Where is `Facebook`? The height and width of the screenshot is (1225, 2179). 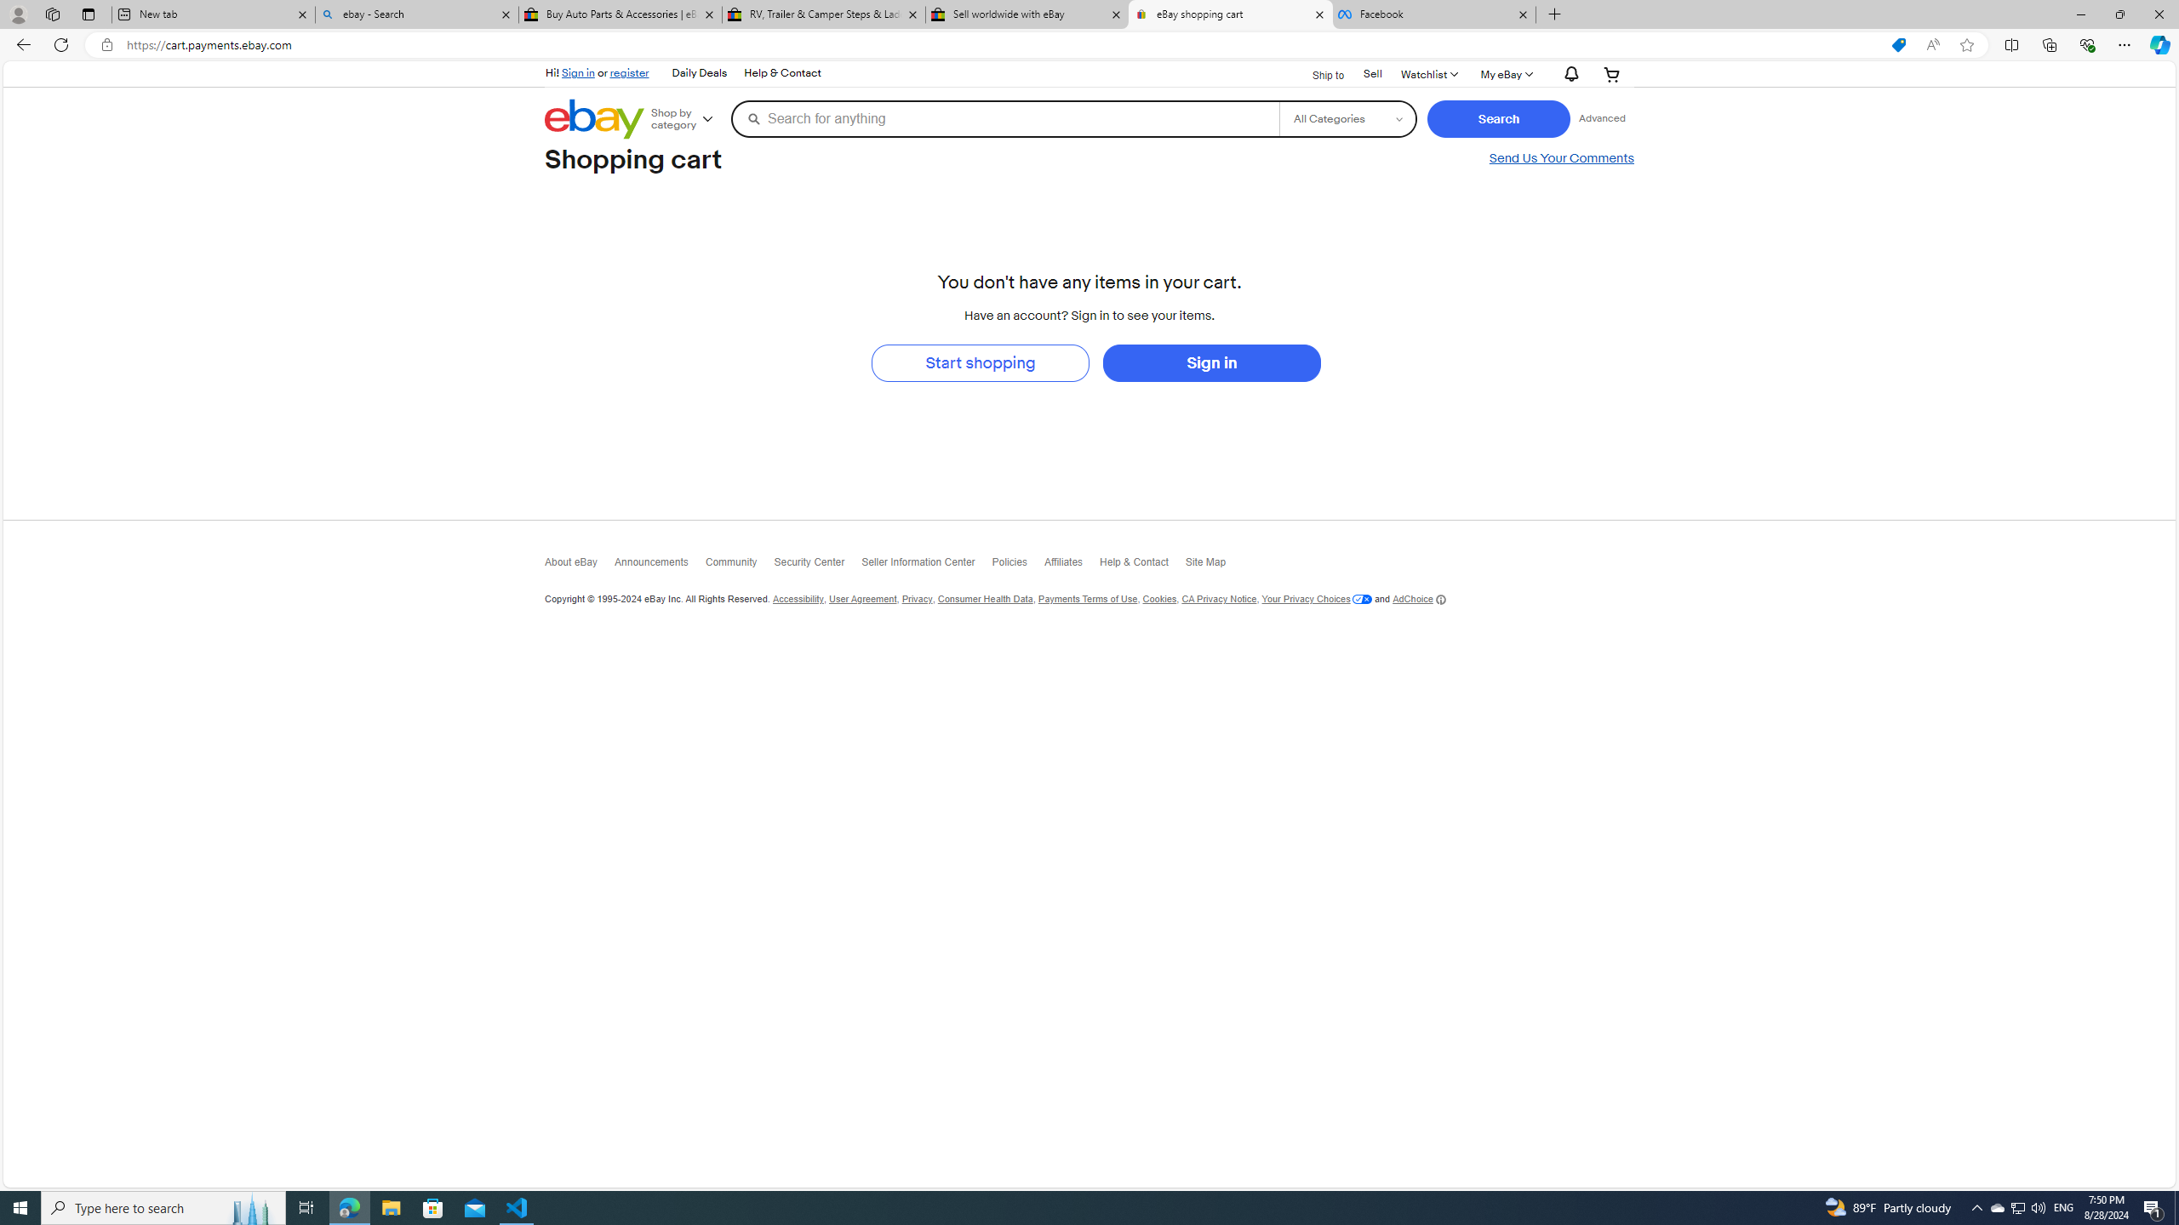 Facebook is located at coordinates (1433, 14).